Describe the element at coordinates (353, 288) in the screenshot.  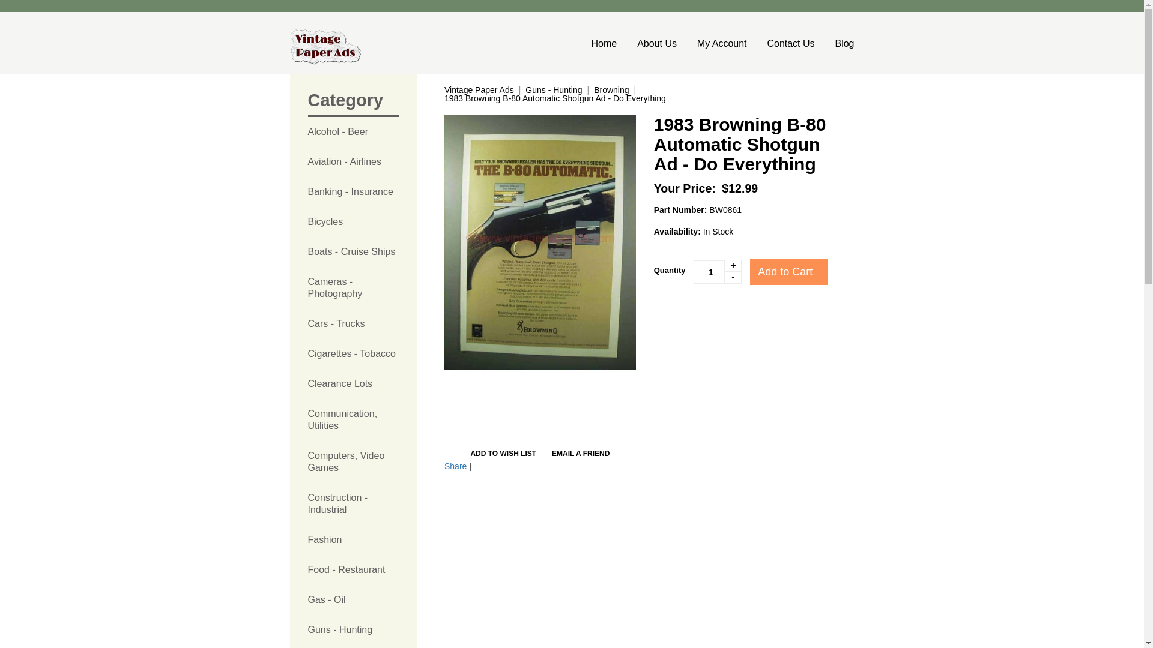
I see `Cameras - Photography` at that location.